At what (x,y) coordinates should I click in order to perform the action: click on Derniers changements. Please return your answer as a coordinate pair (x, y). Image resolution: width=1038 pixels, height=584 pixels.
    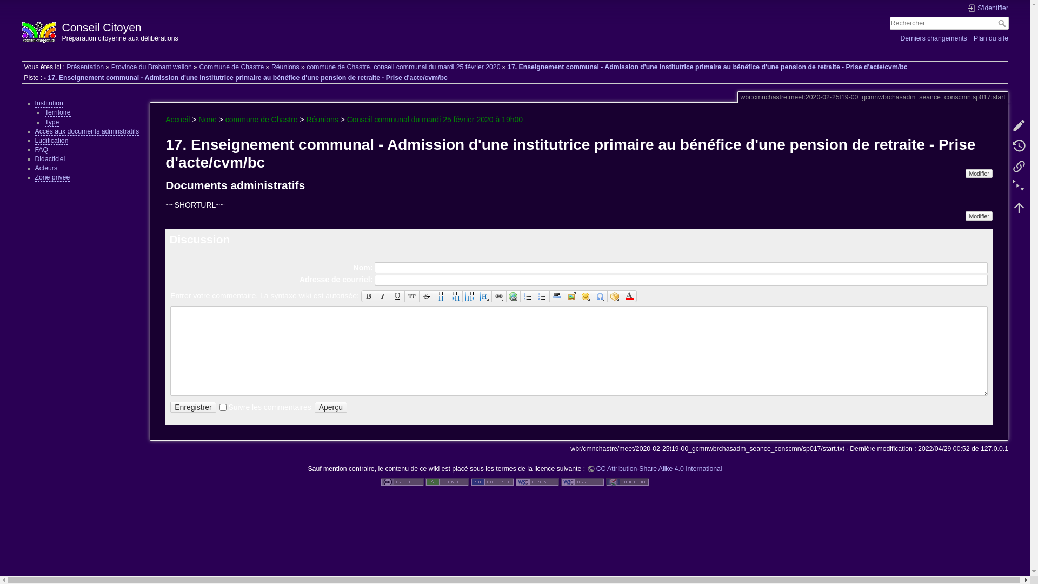
    Looking at the image, I should click on (933, 38).